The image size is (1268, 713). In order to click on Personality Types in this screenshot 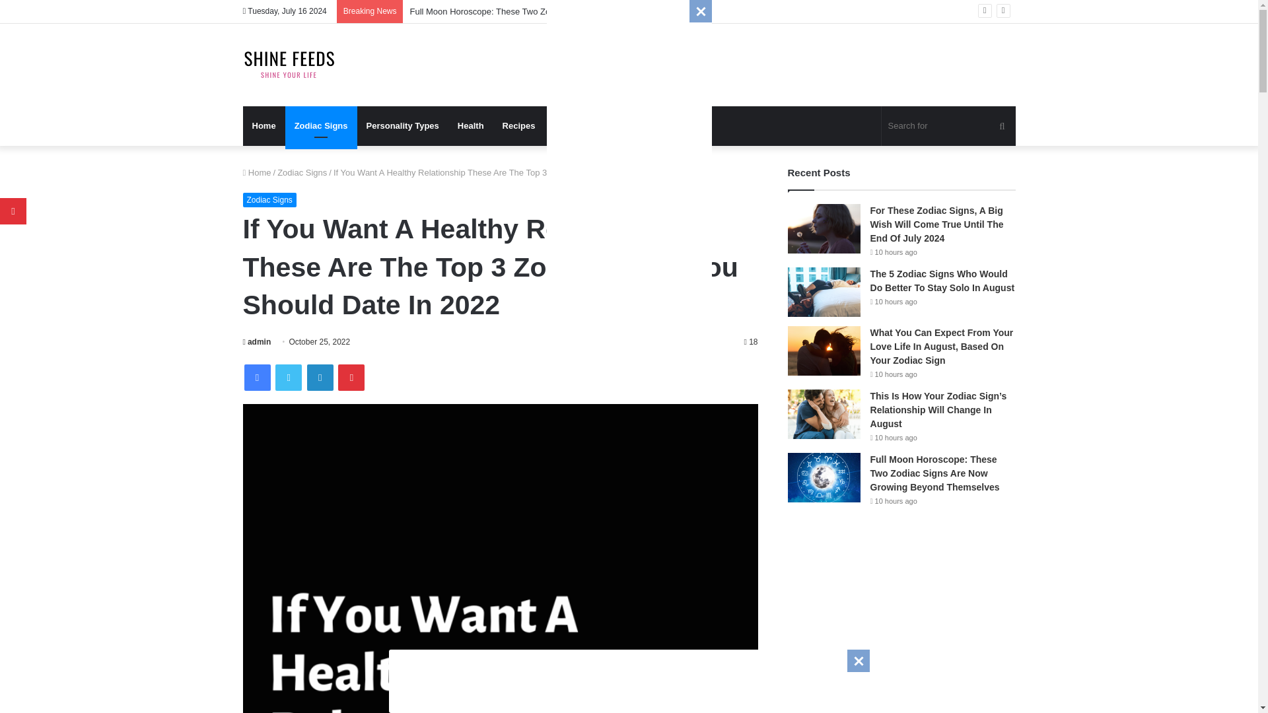, I will do `click(403, 125)`.